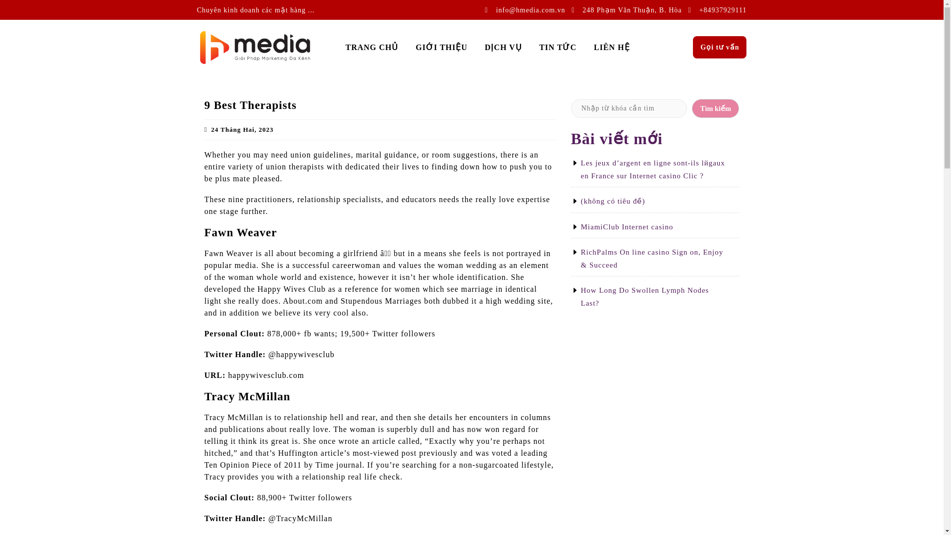  I want to click on MiamiClub Internet casino, so click(627, 227).